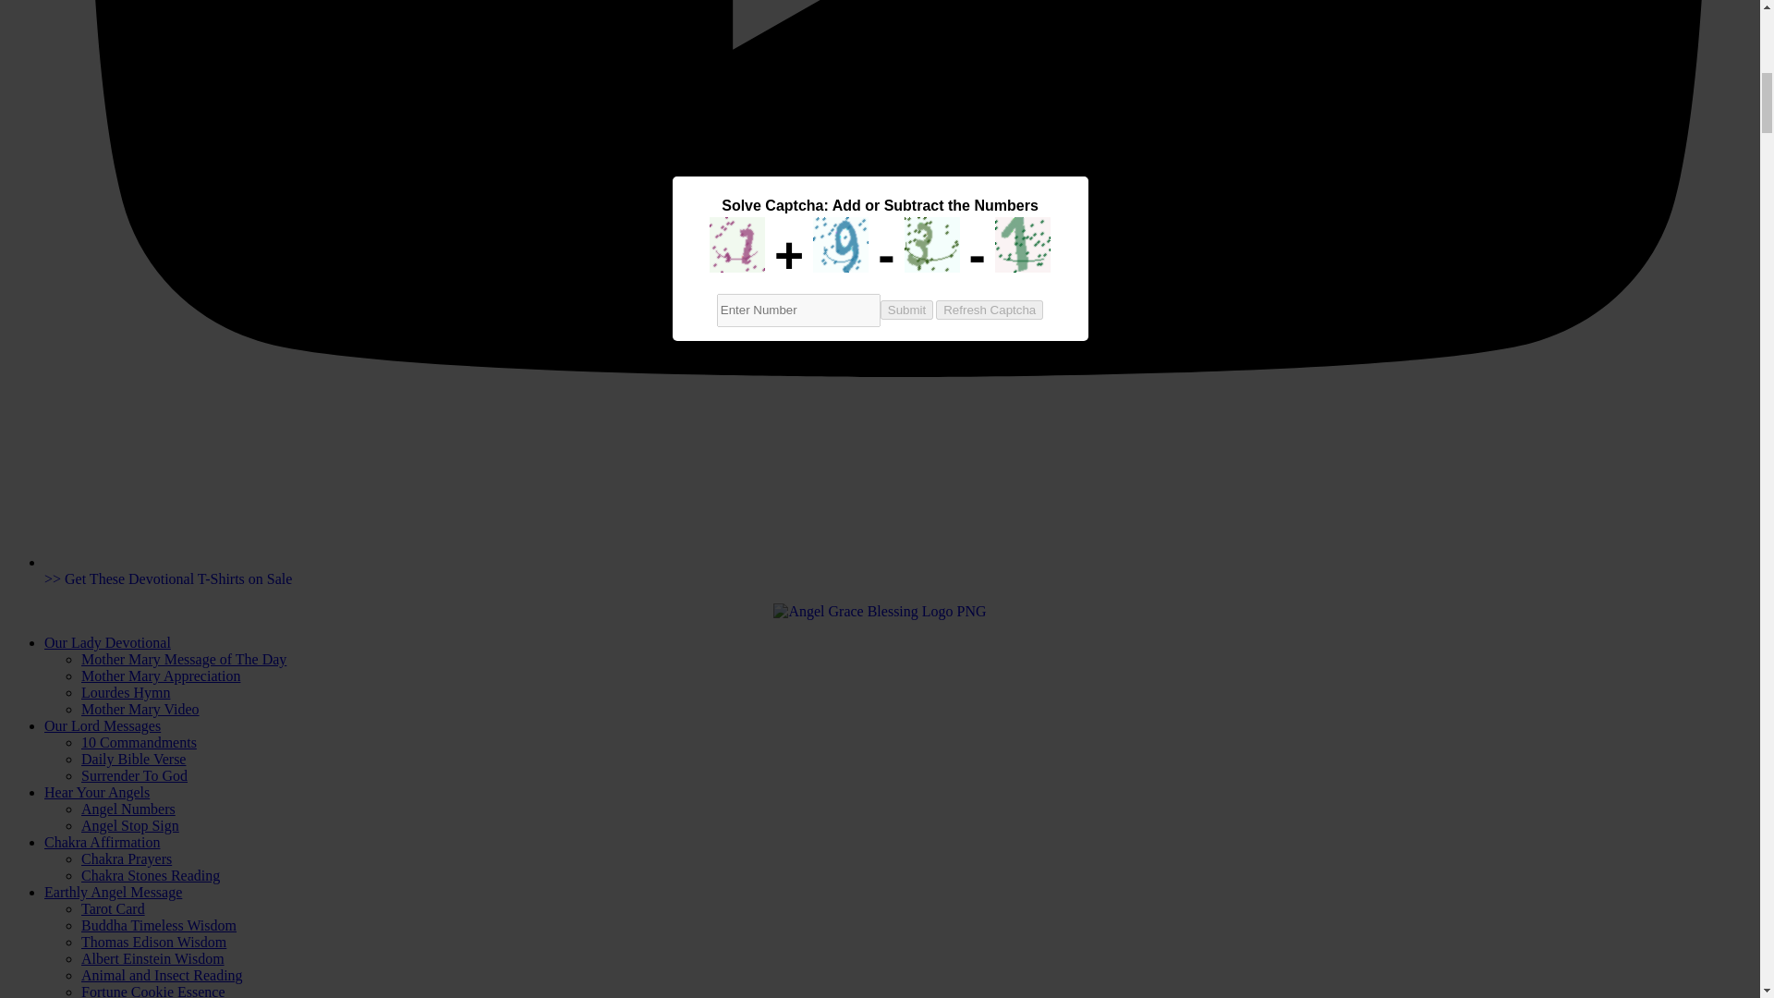  I want to click on Tarot Card, so click(113, 909).